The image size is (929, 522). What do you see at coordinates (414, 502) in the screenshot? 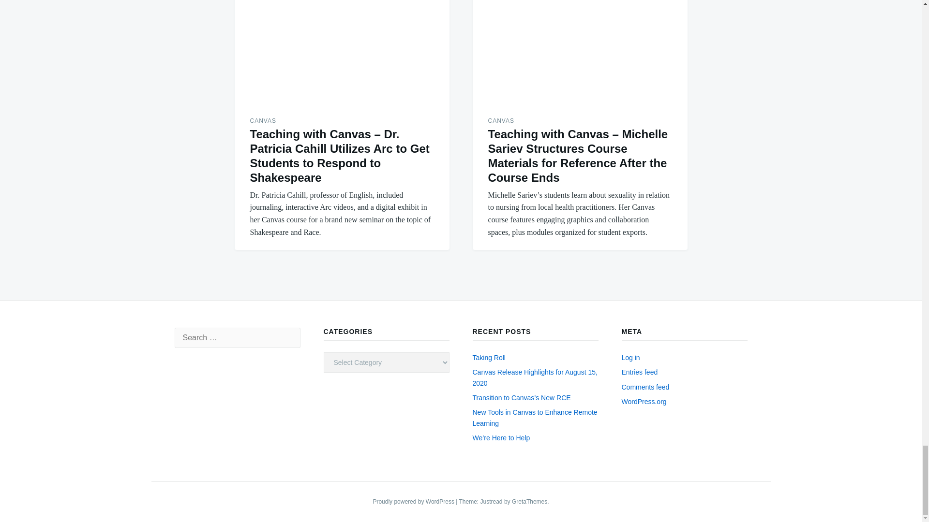
I see `Proudly powered by WordPress` at bounding box center [414, 502].